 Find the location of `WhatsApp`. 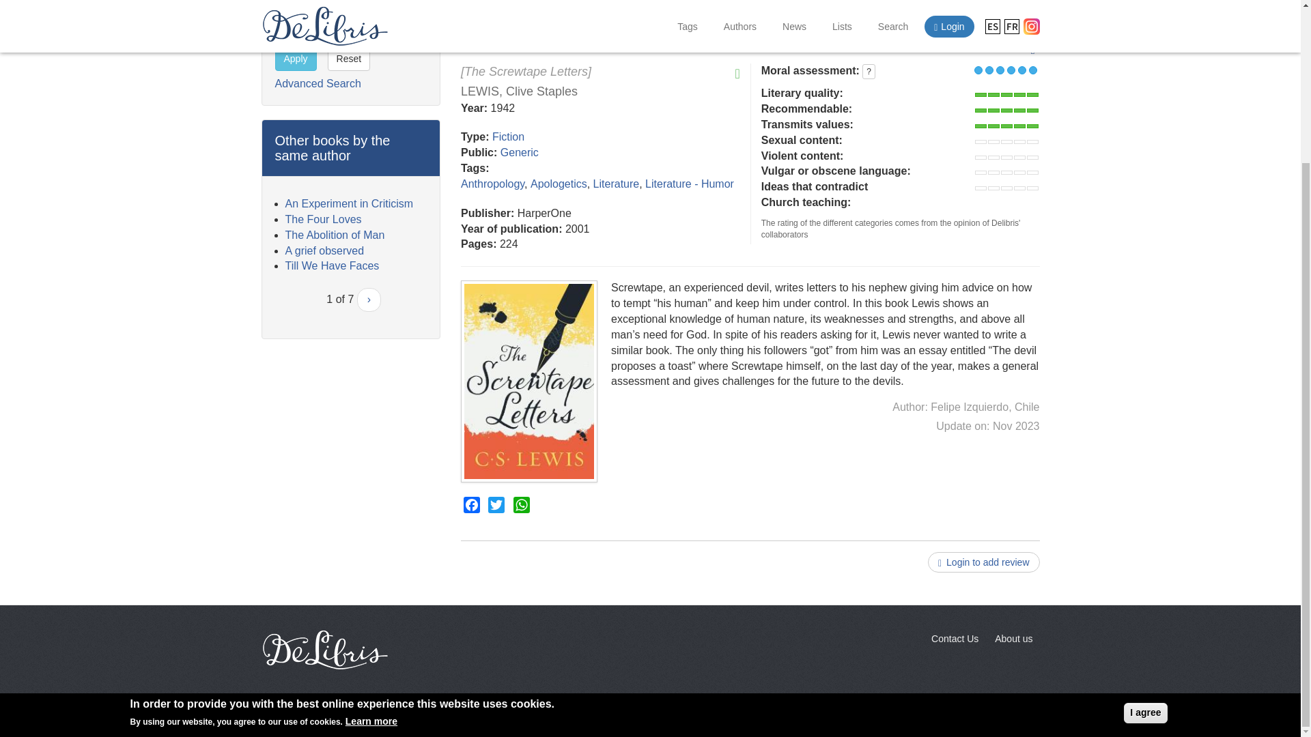

WhatsApp is located at coordinates (522, 505).